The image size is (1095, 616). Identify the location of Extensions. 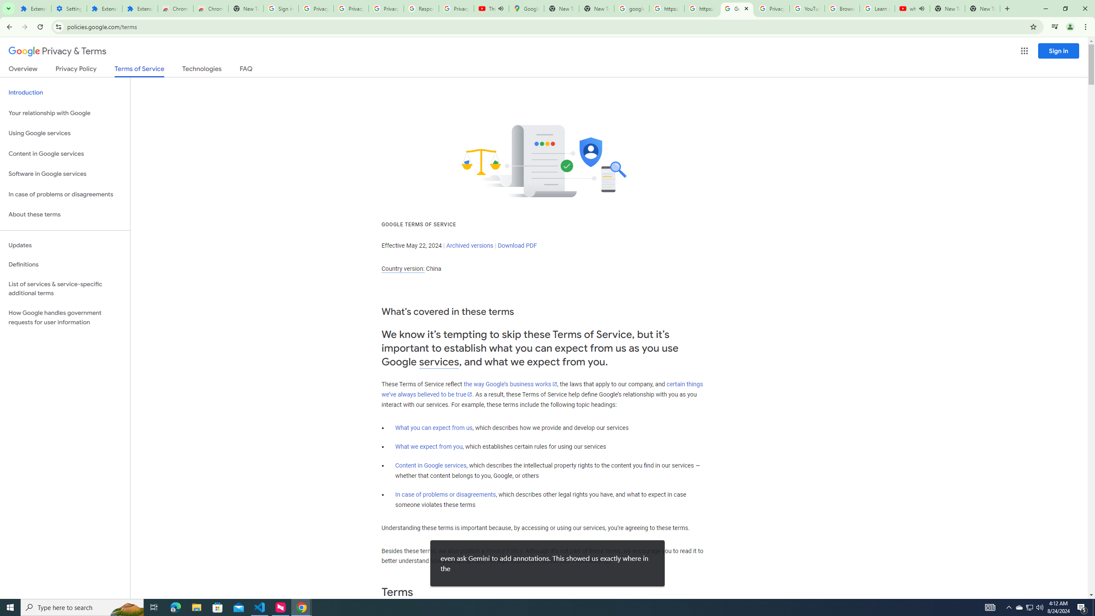
(140, 9).